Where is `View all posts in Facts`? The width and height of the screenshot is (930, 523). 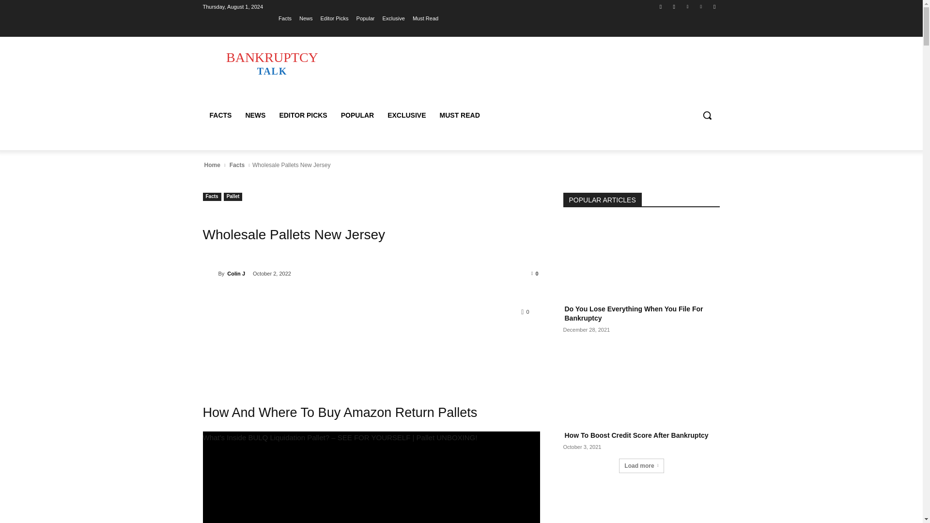 View all posts in Facts is located at coordinates (237, 165).